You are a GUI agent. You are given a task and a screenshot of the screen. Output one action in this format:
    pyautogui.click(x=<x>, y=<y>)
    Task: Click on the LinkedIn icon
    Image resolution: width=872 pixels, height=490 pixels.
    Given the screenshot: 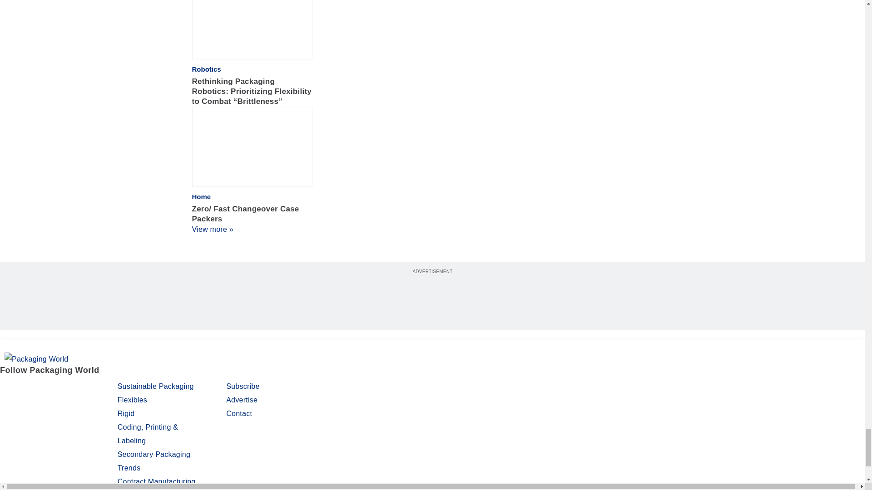 What is the action you would take?
    pyautogui.click(x=56, y=387)
    